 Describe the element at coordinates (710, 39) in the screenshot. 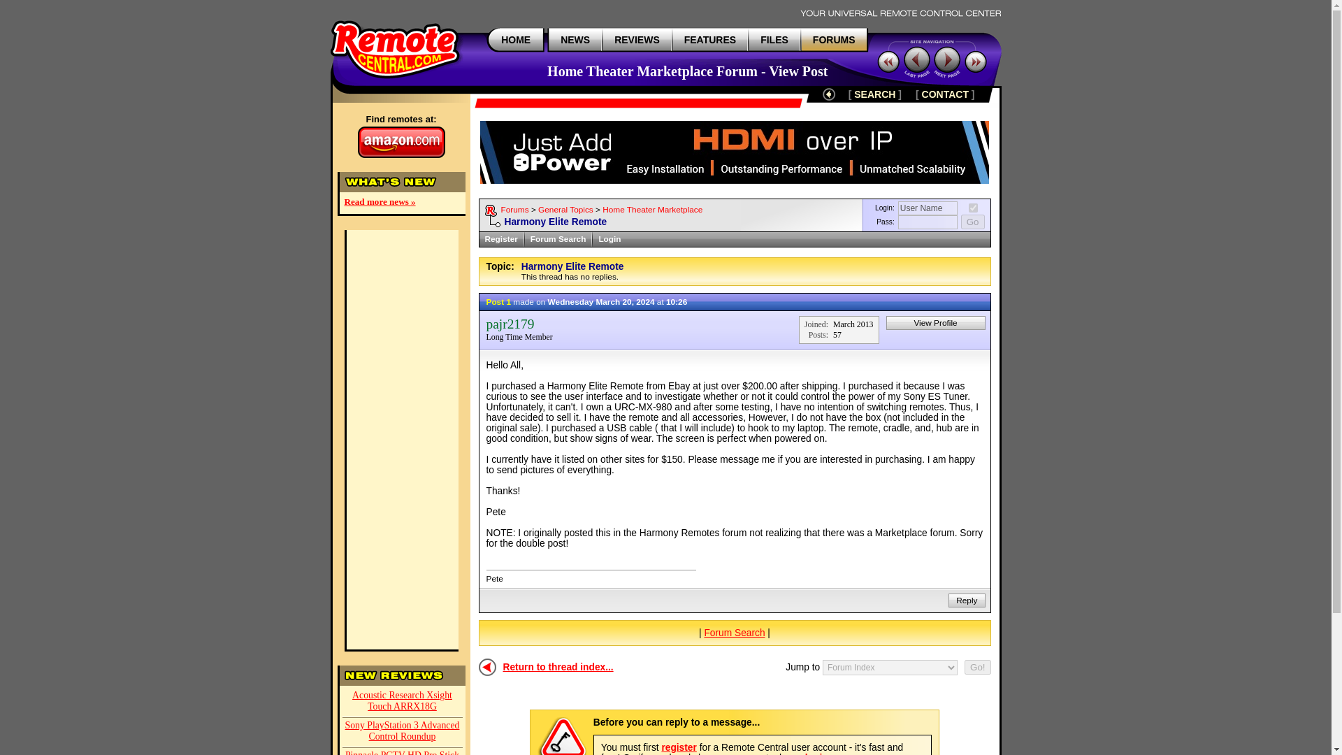

I see `FEATURES` at that location.